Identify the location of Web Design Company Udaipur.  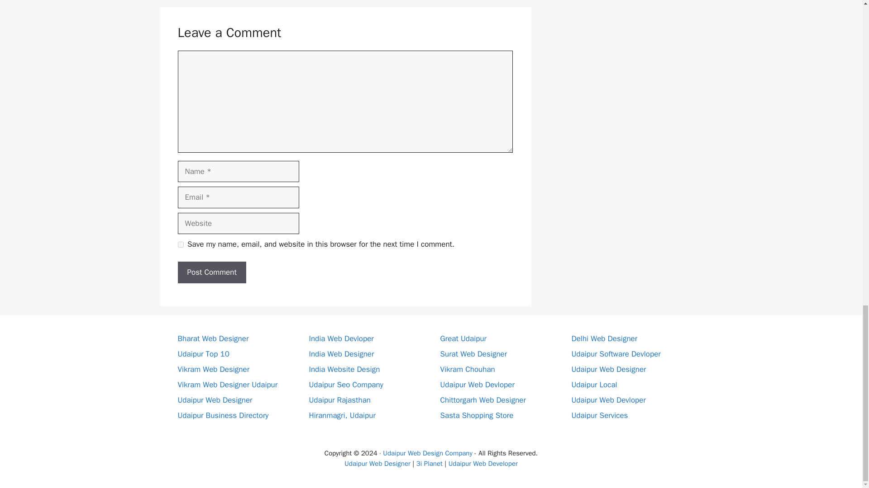
(429, 464).